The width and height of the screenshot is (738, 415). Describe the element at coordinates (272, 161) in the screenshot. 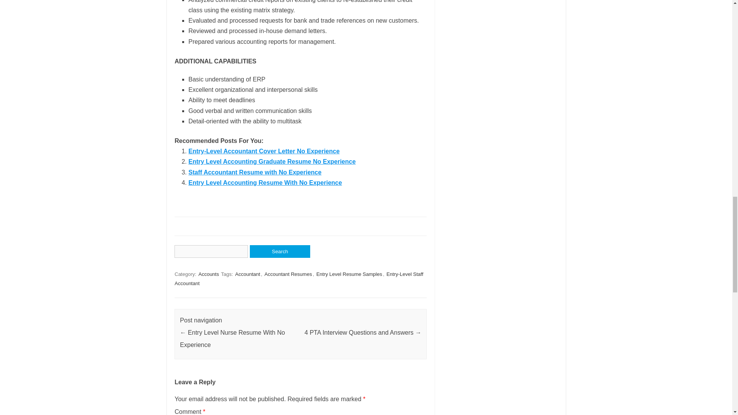

I see `Entry Level Accounting Graduate Resume No Experience` at that location.